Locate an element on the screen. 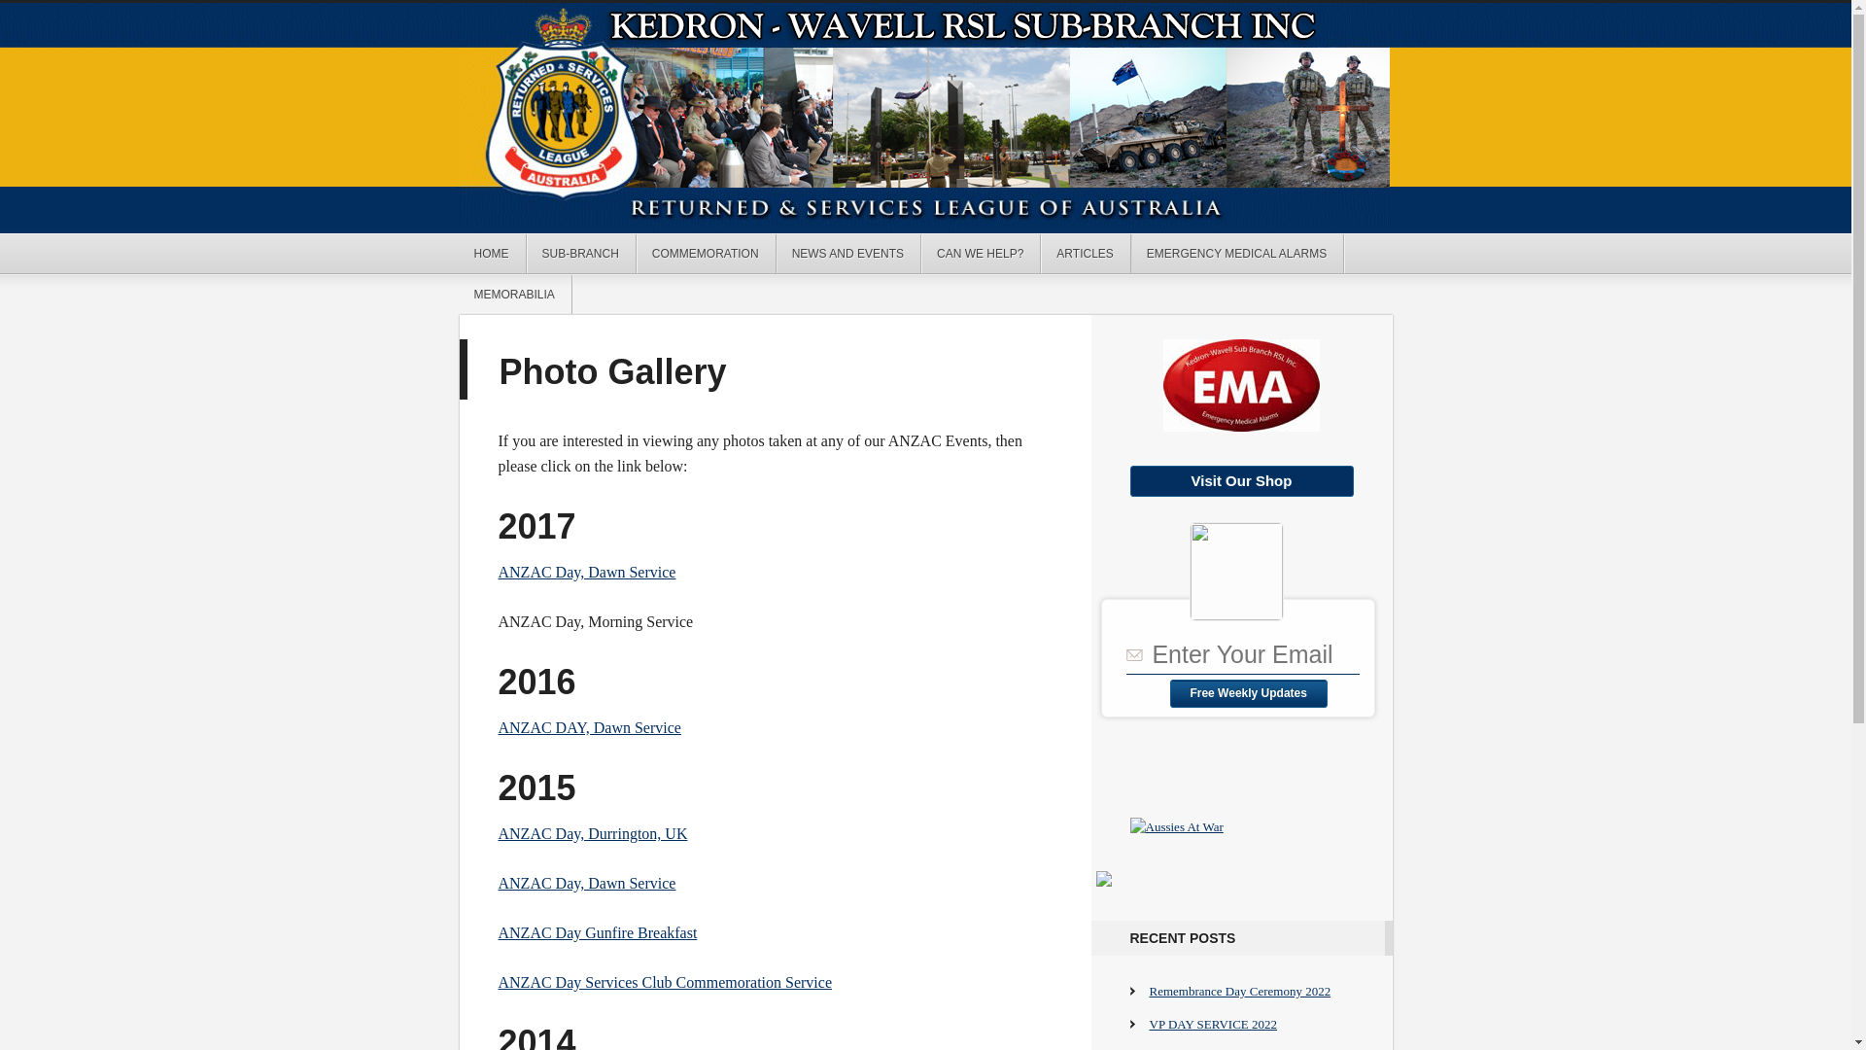 The height and width of the screenshot is (1050, 1866). Visit Our Shop is located at coordinates (1241, 482).